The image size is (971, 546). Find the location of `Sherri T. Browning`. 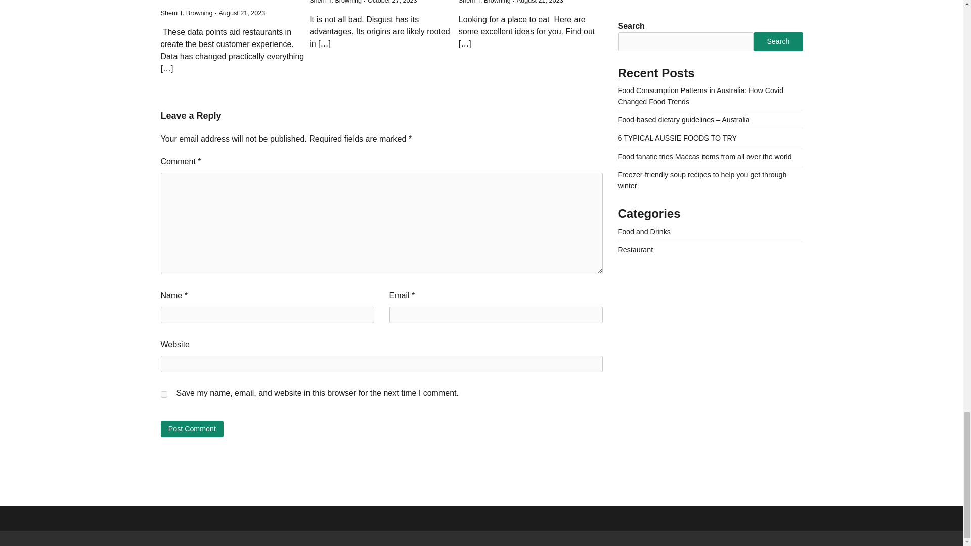

Sherri T. Browning is located at coordinates (335, 2).